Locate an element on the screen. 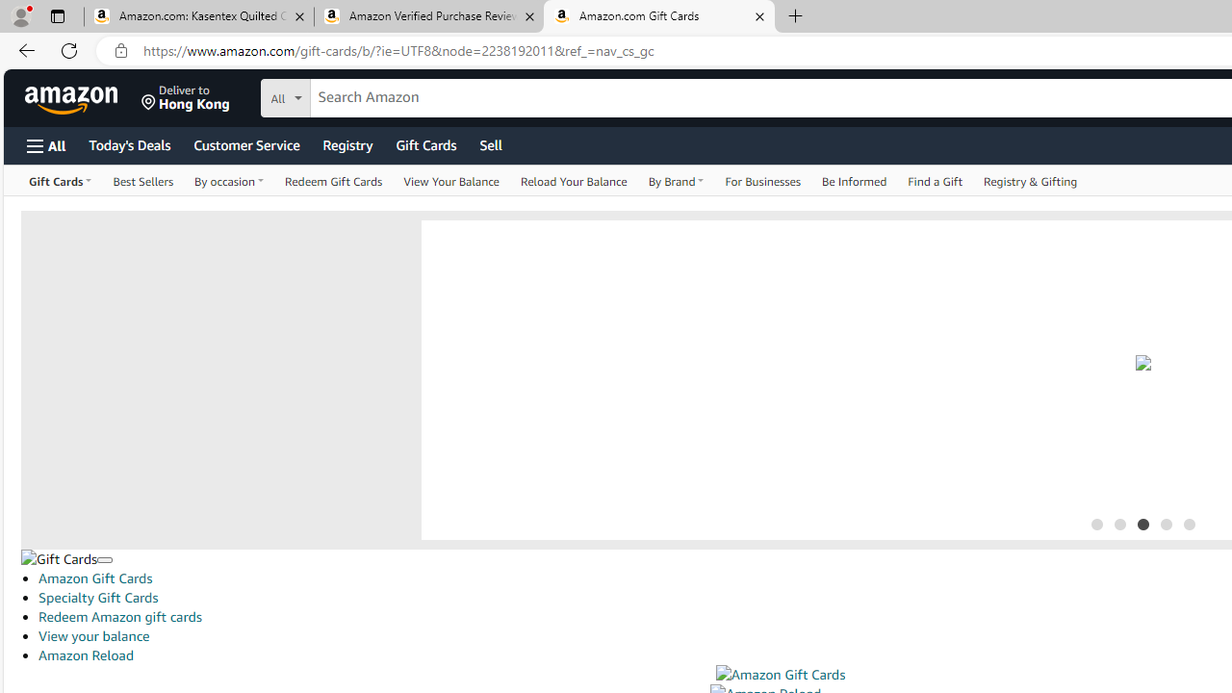 The image size is (1232, 693). Gift Cards is located at coordinates (59, 558).